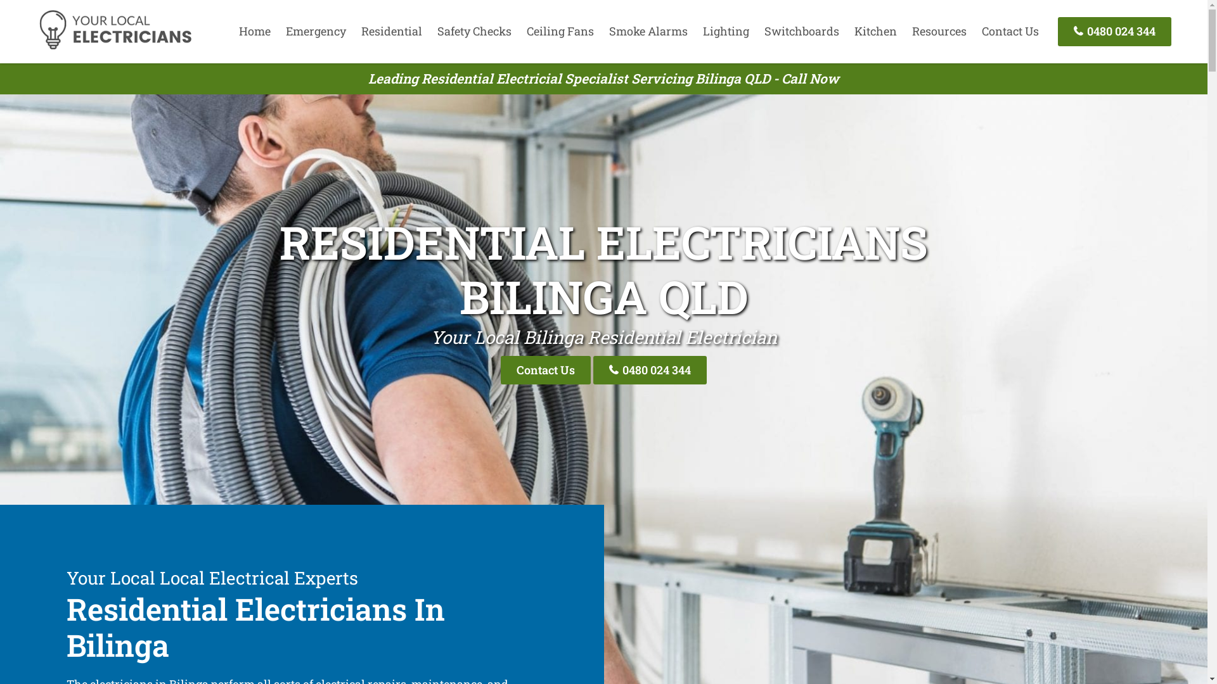  What do you see at coordinates (316, 31) in the screenshot?
I see `Emergency` at bounding box center [316, 31].